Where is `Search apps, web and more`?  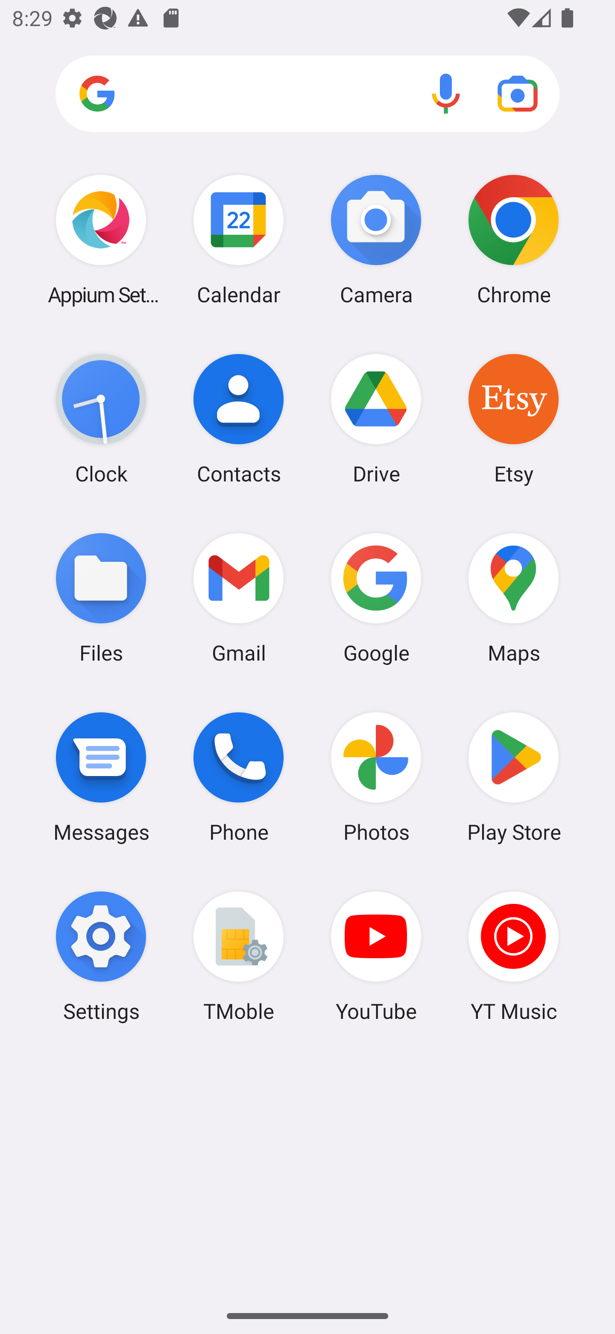
Search apps, web and more is located at coordinates (307, 94).